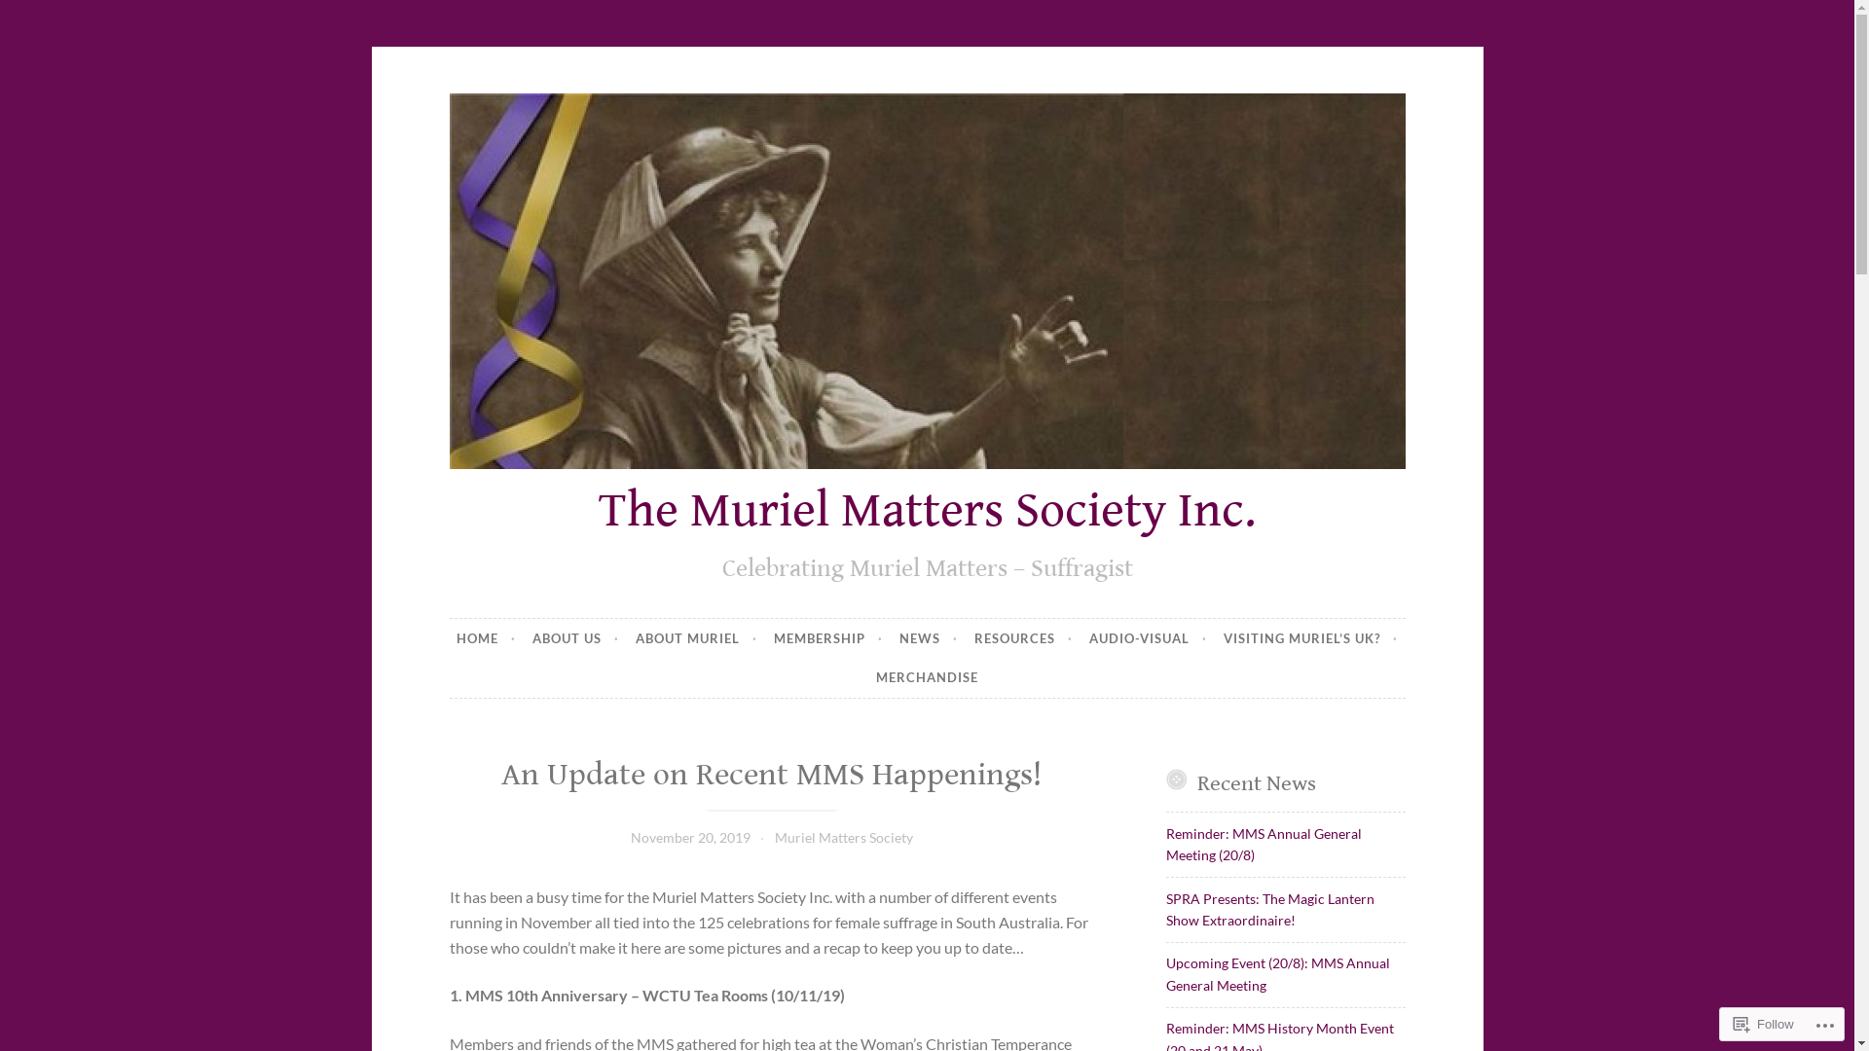 The height and width of the screenshot is (1051, 1869). Describe the element at coordinates (1270, 909) in the screenshot. I see `SPRA Presents: The Magic Lantern Show Extraordinaire!` at that location.